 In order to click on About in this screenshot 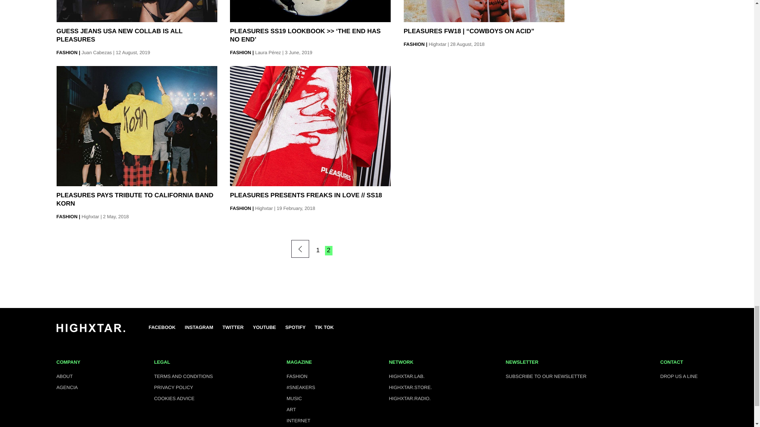, I will do `click(68, 376)`.